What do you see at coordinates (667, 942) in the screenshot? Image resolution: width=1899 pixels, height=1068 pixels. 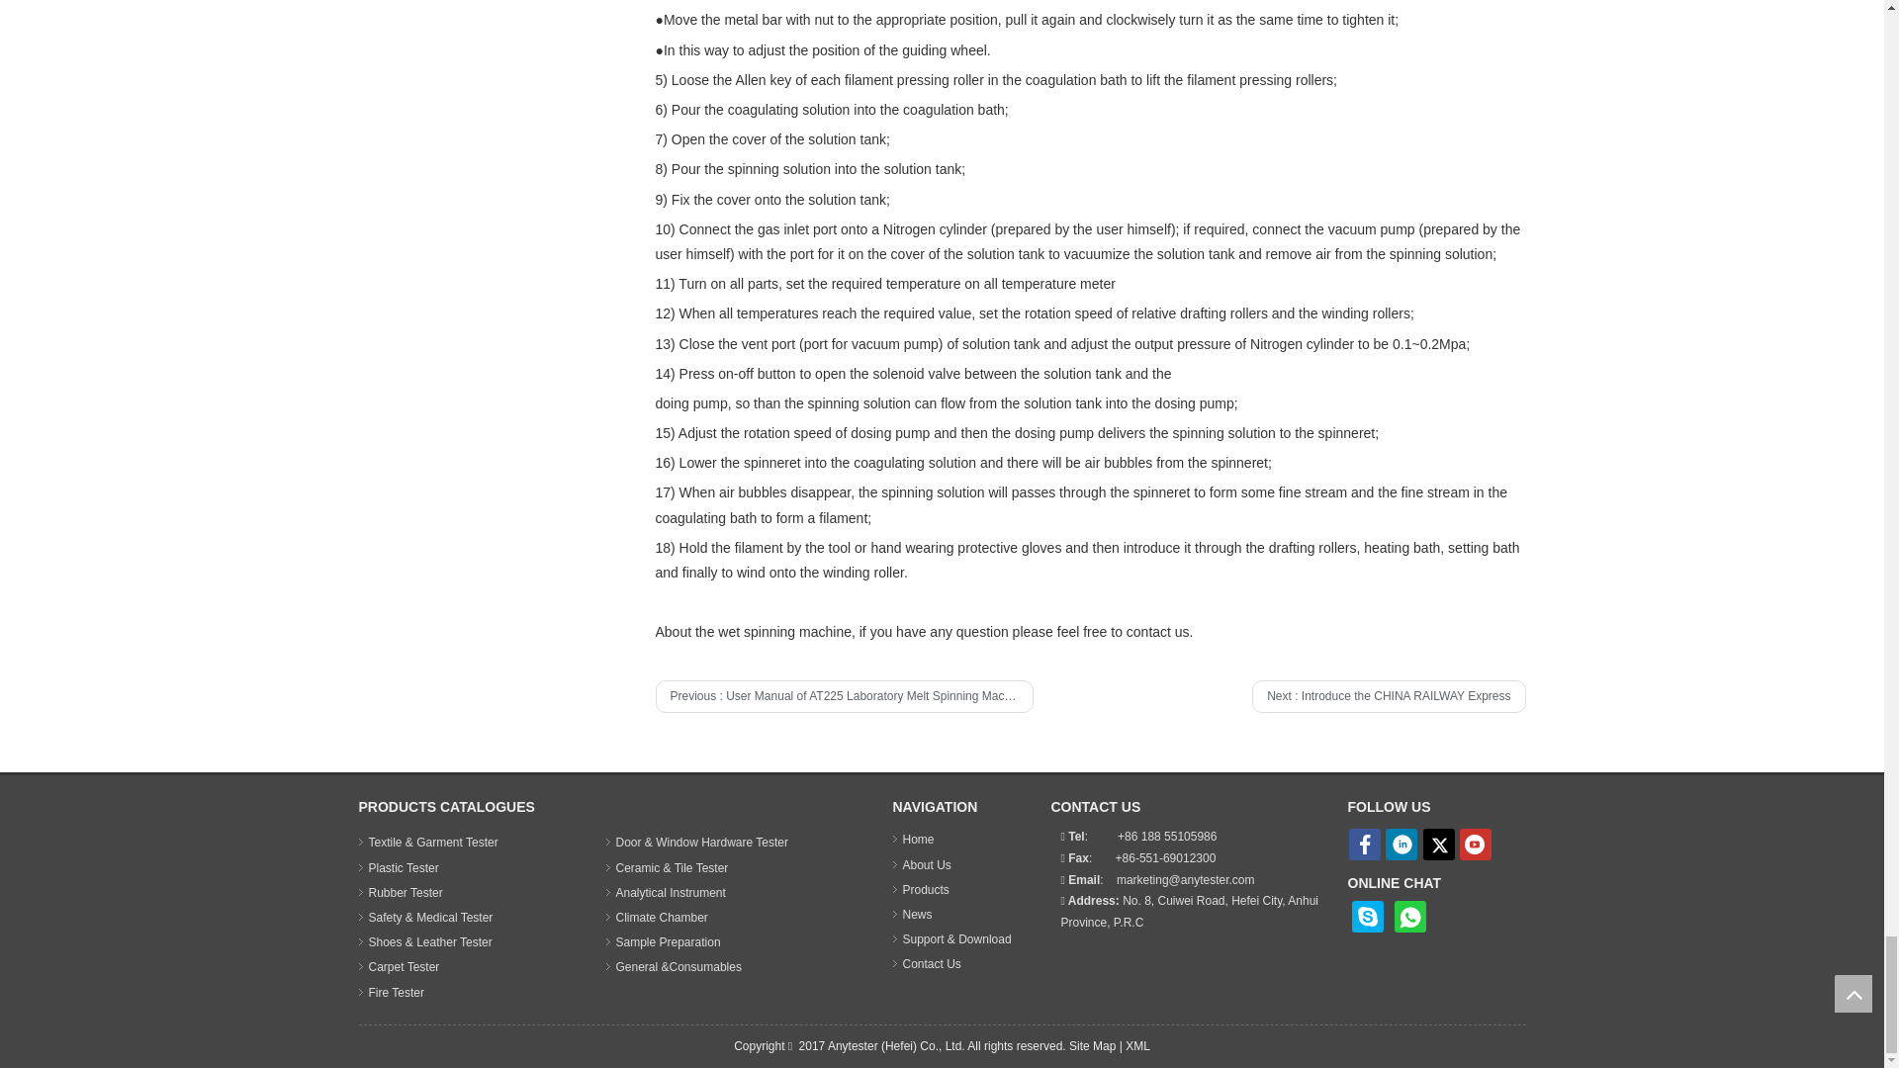 I see `Sample Preparation` at bounding box center [667, 942].